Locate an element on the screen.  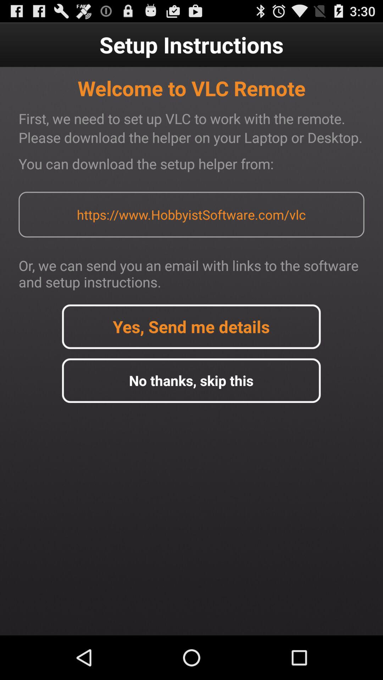
skip button is located at coordinates (191, 380).